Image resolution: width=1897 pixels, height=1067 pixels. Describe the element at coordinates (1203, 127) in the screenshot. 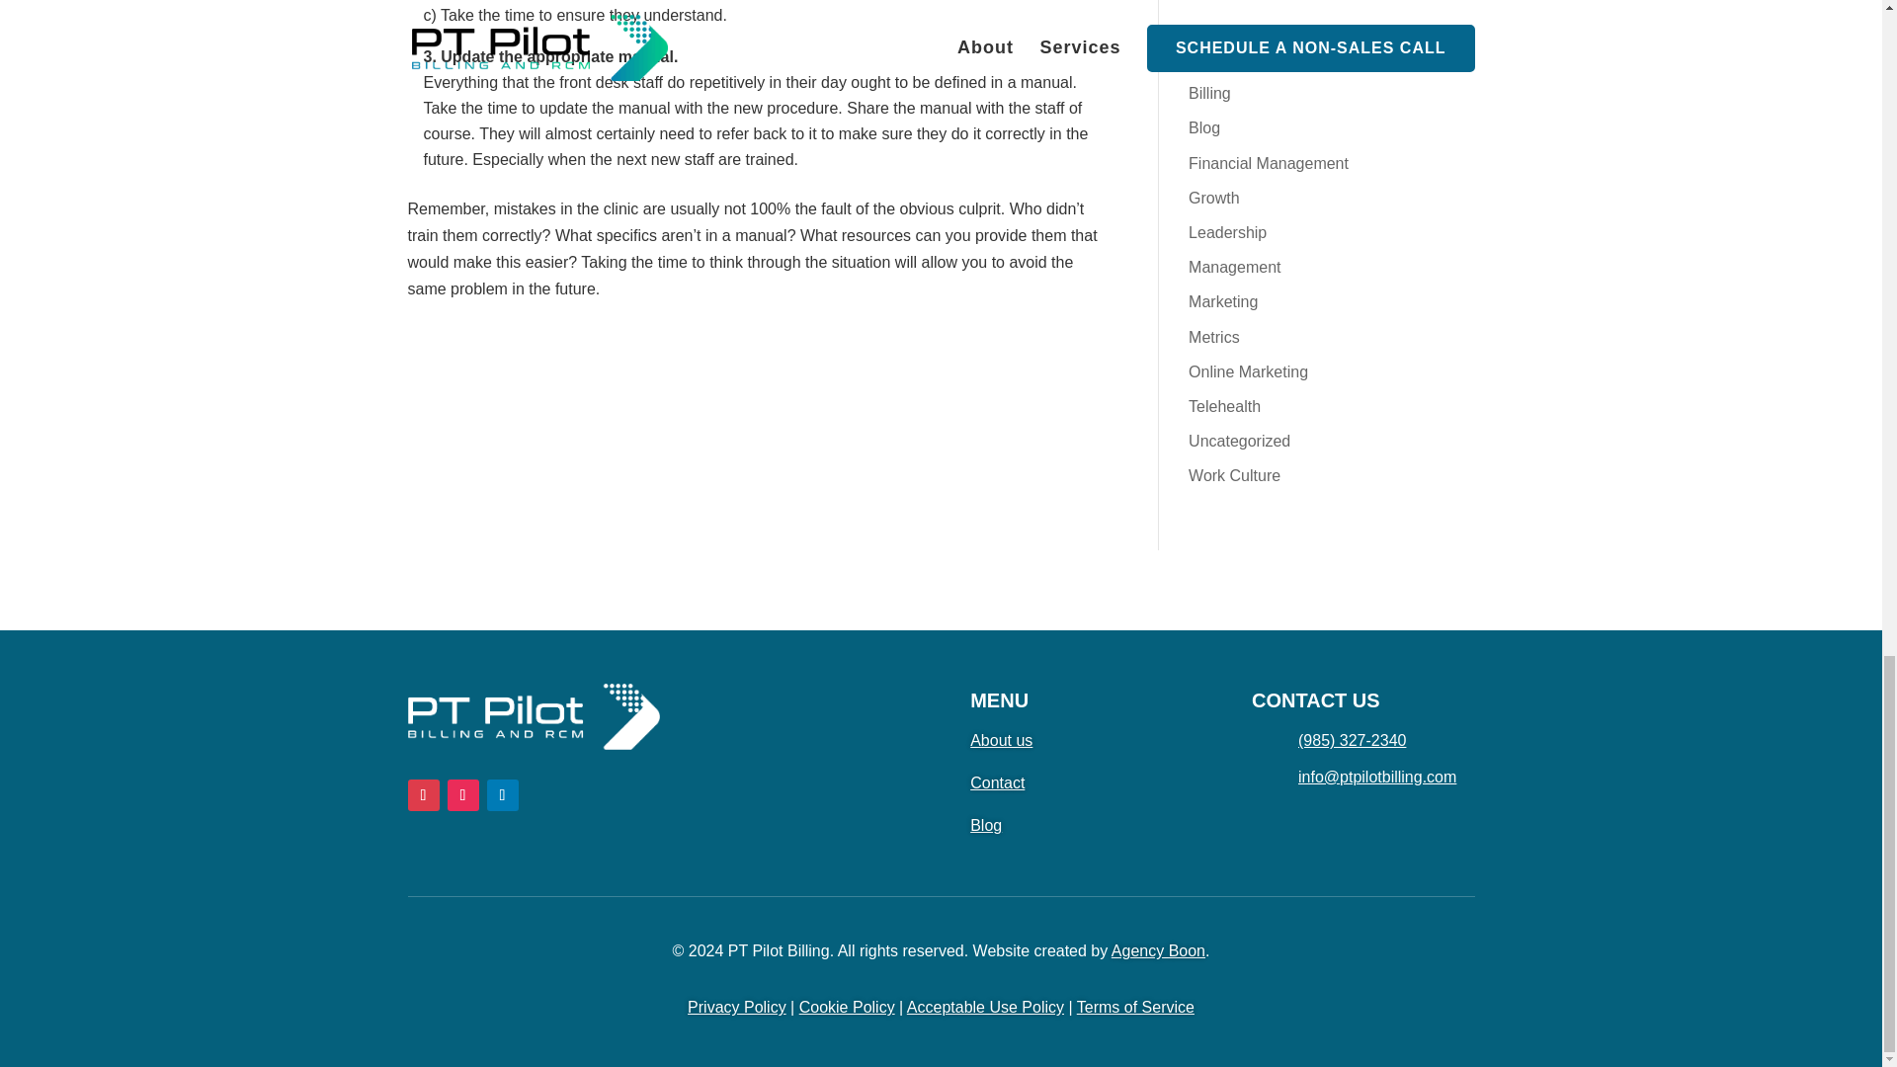

I see `Blog` at that location.